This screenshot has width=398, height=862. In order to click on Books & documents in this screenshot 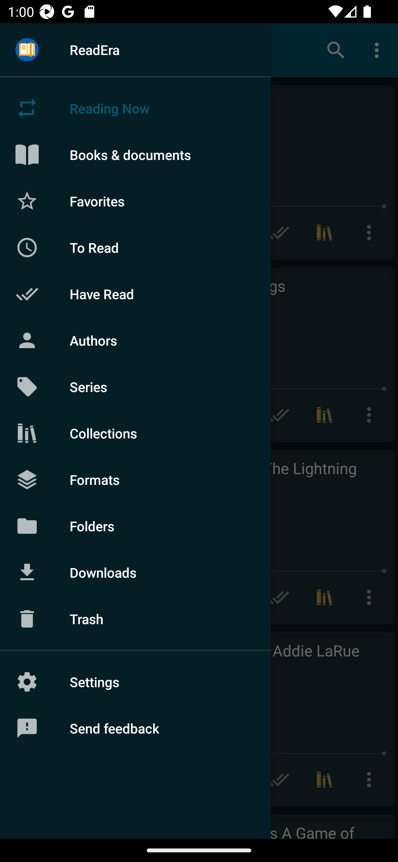, I will do `click(135, 155)`.